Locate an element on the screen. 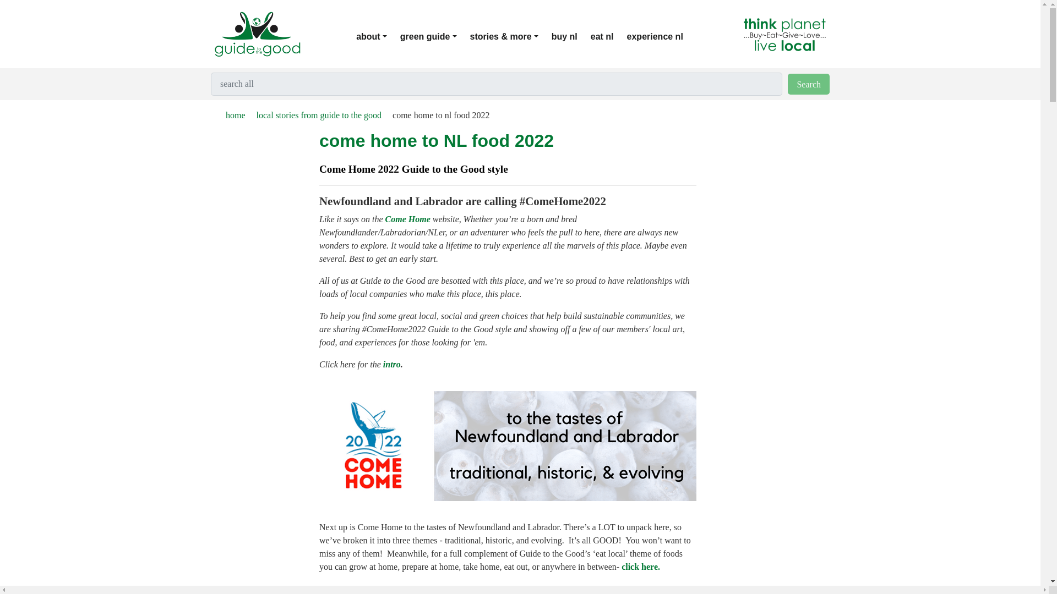 The height and width of the screenshot is (594, 1057). click here. is located at coordinates (640, 566).